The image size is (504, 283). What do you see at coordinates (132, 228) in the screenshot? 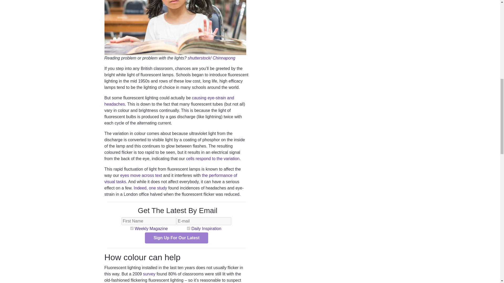
I see `3` at bounding box center [132, 228].